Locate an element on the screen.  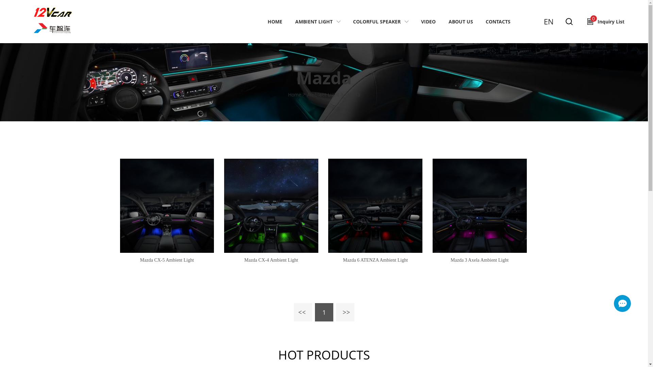
Mazda 3 Axela Ambient Light is located at coordinates (480, 264).